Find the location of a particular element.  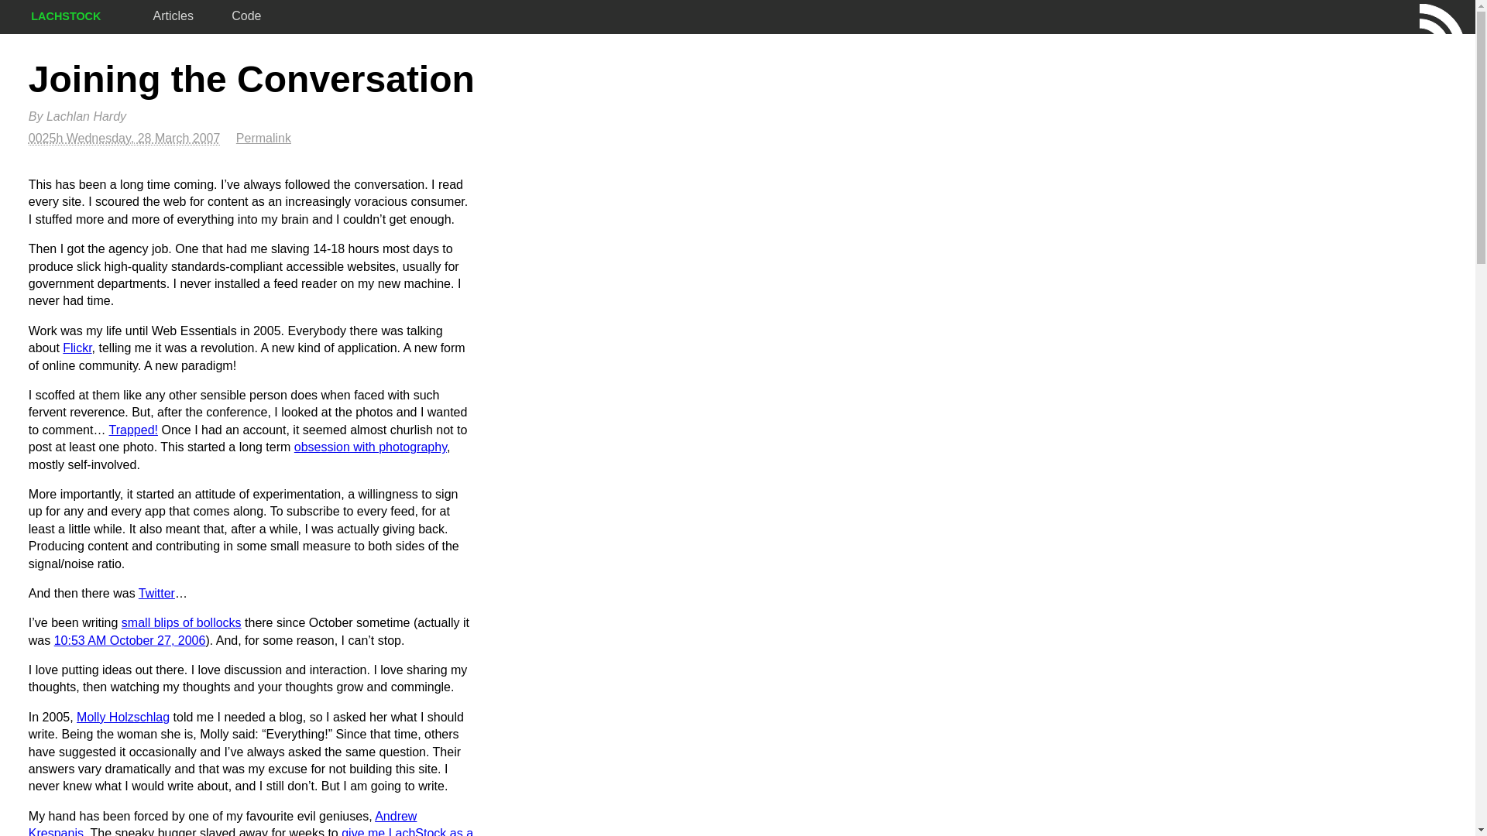

LACHSTOCK is located at coordinates (66, 17).